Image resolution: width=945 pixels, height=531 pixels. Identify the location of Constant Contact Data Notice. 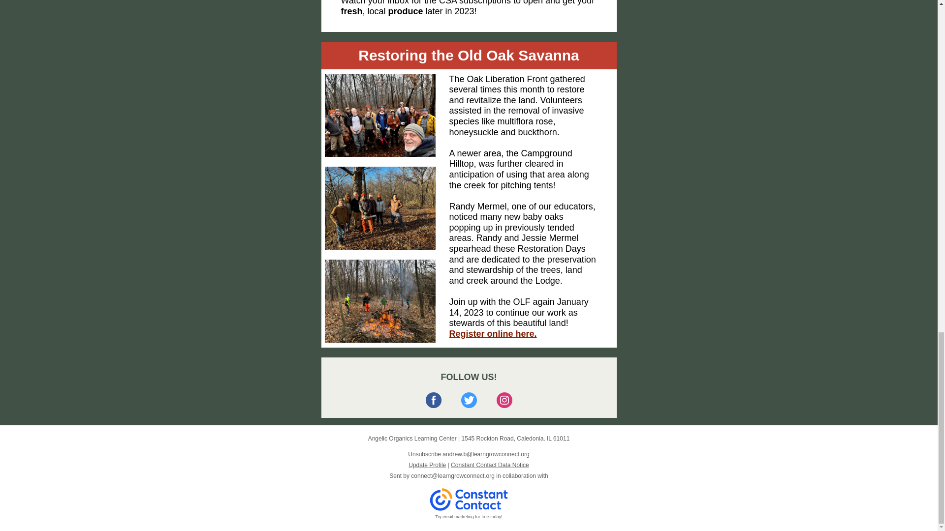
(490, 465).